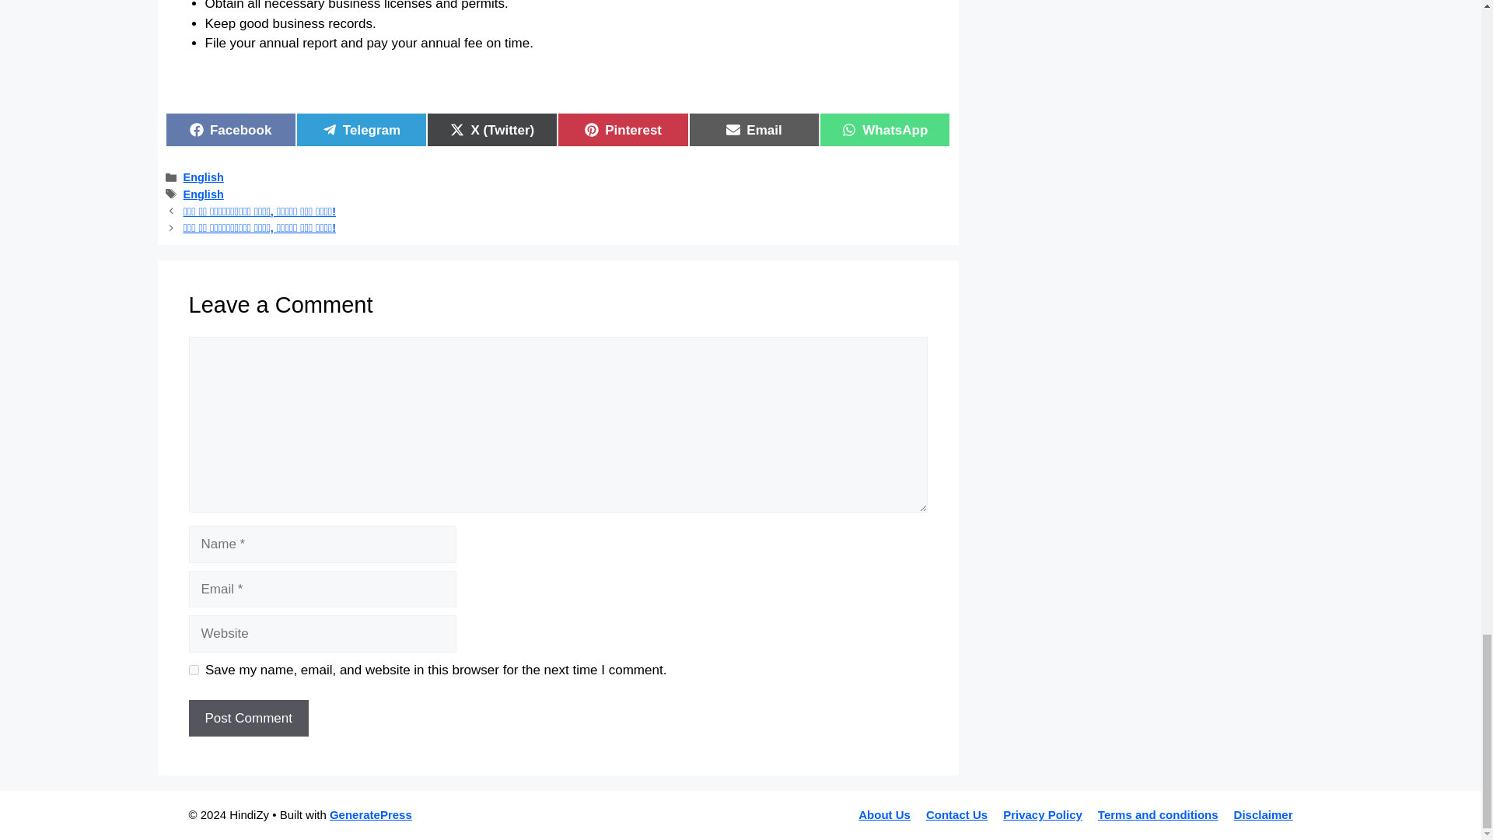  What do you see at coordinates (204, 194) in the screenshot?
I see `English` at bounding box center [204, 194].